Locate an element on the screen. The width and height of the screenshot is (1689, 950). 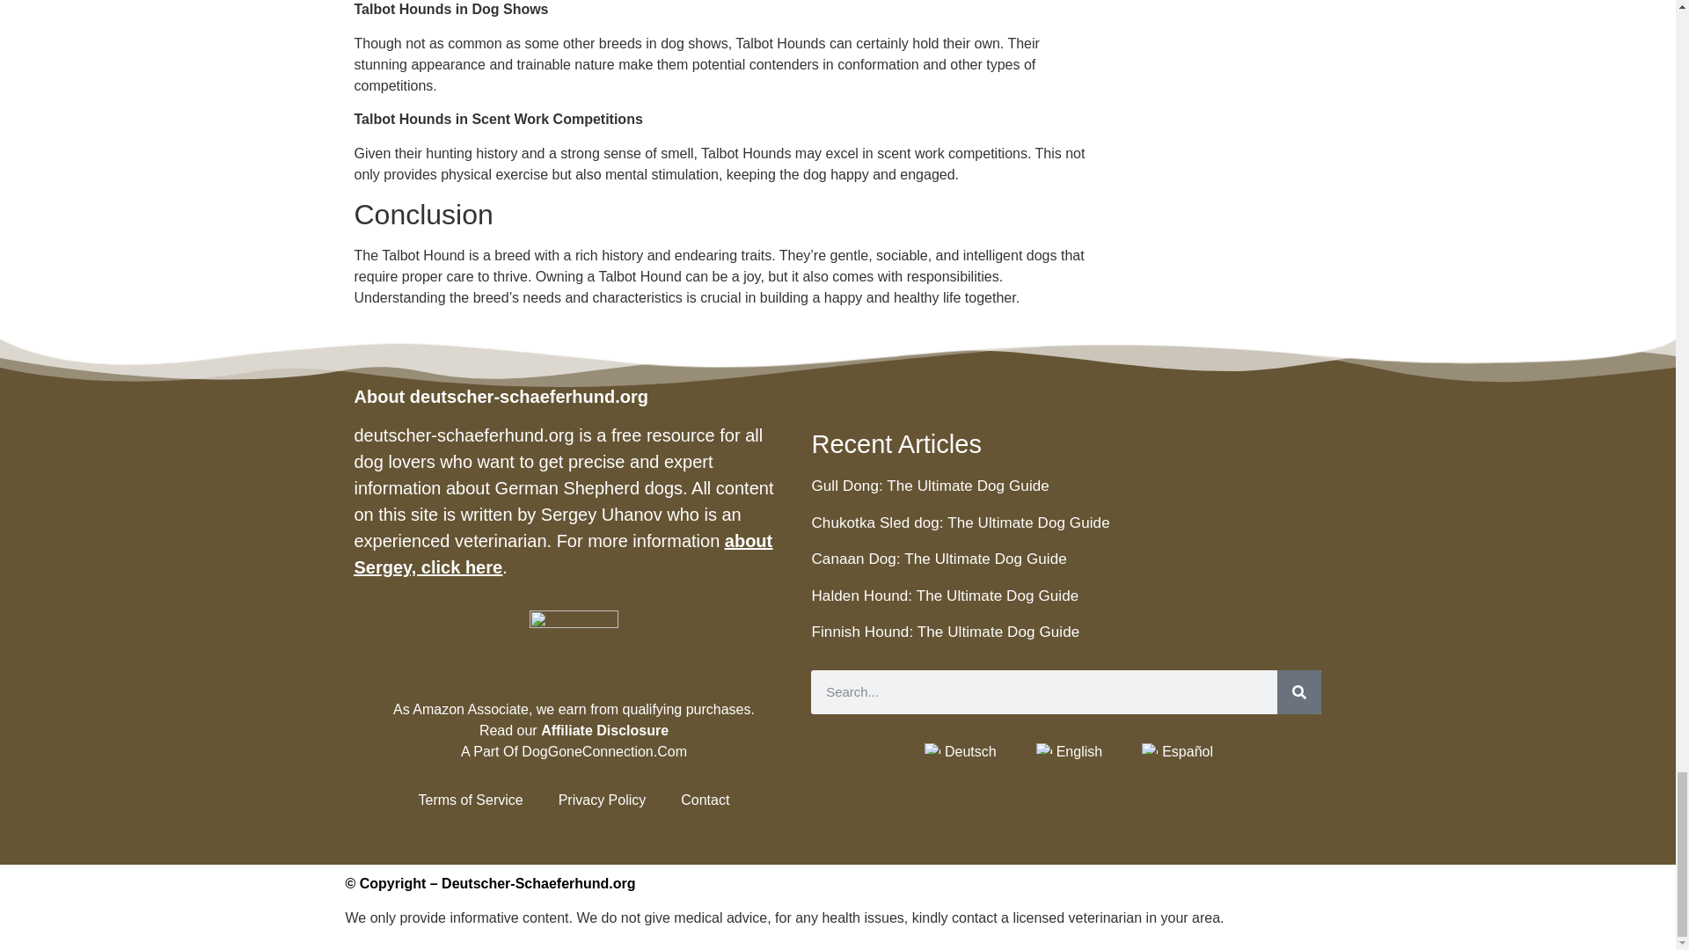
English is located at coordinates (1044, 748).